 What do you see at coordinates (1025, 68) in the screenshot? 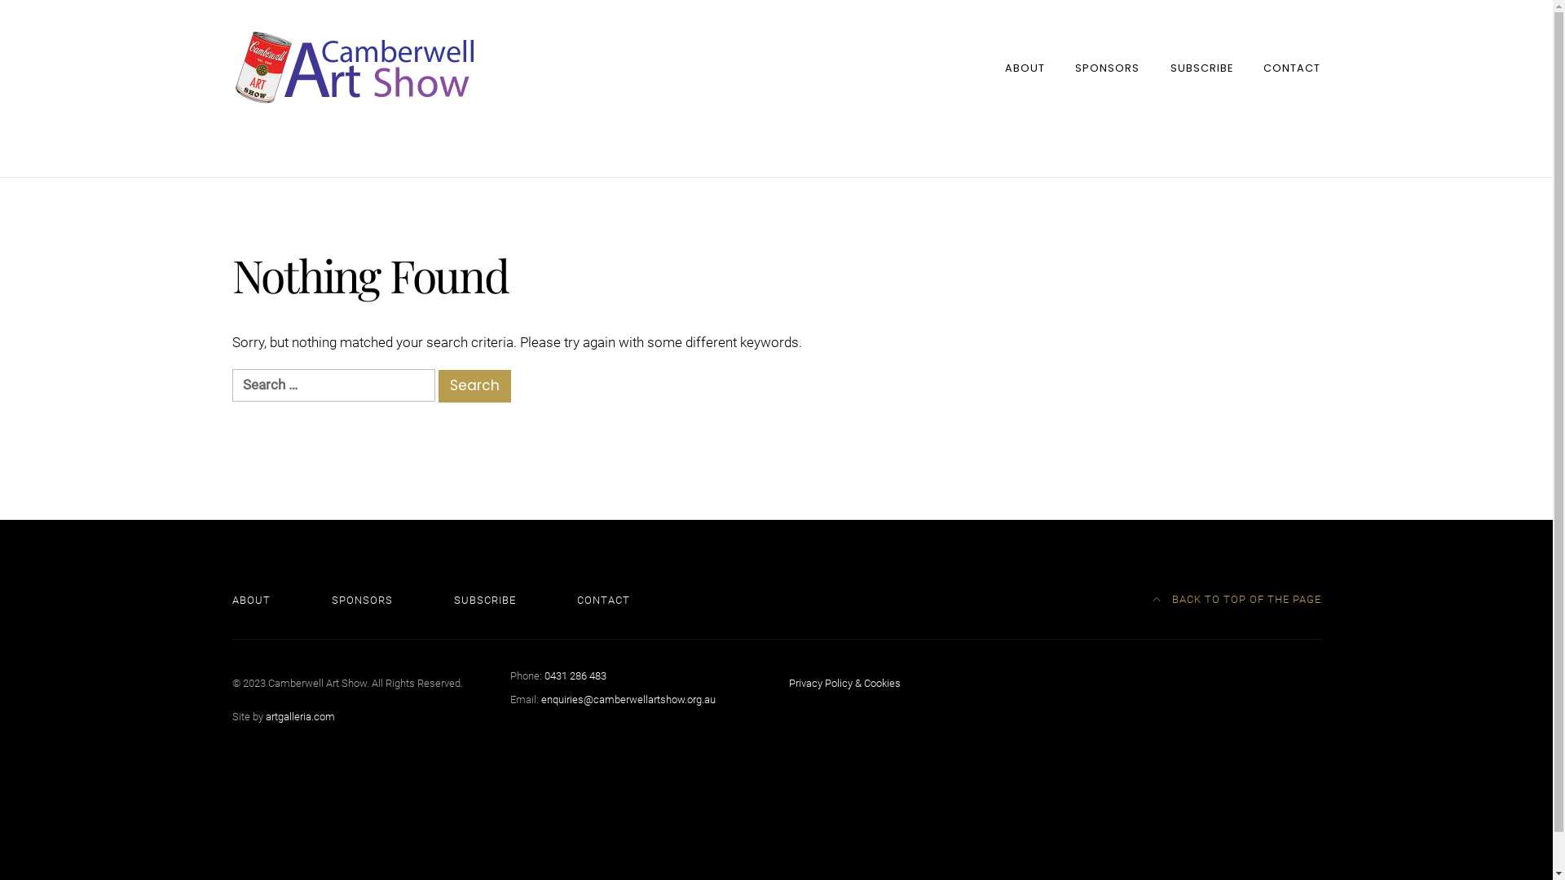
I see `ABOUT` at bounding box center [1025, 68].